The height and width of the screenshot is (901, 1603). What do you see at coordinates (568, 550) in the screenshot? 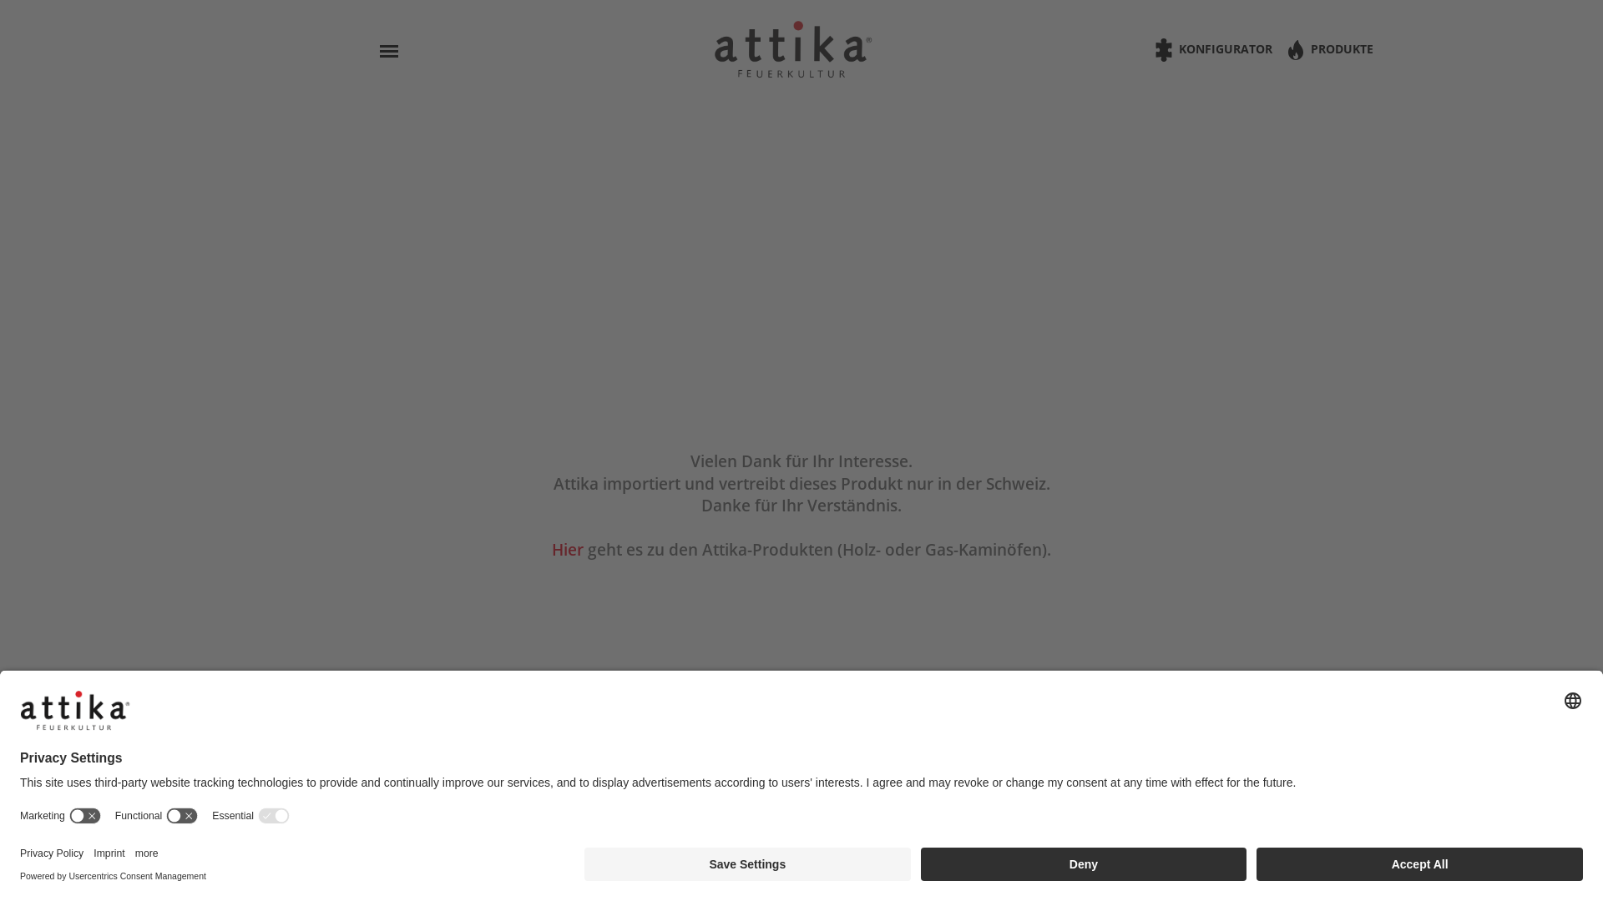
I see `Hier` at bounding box center [568, 550].